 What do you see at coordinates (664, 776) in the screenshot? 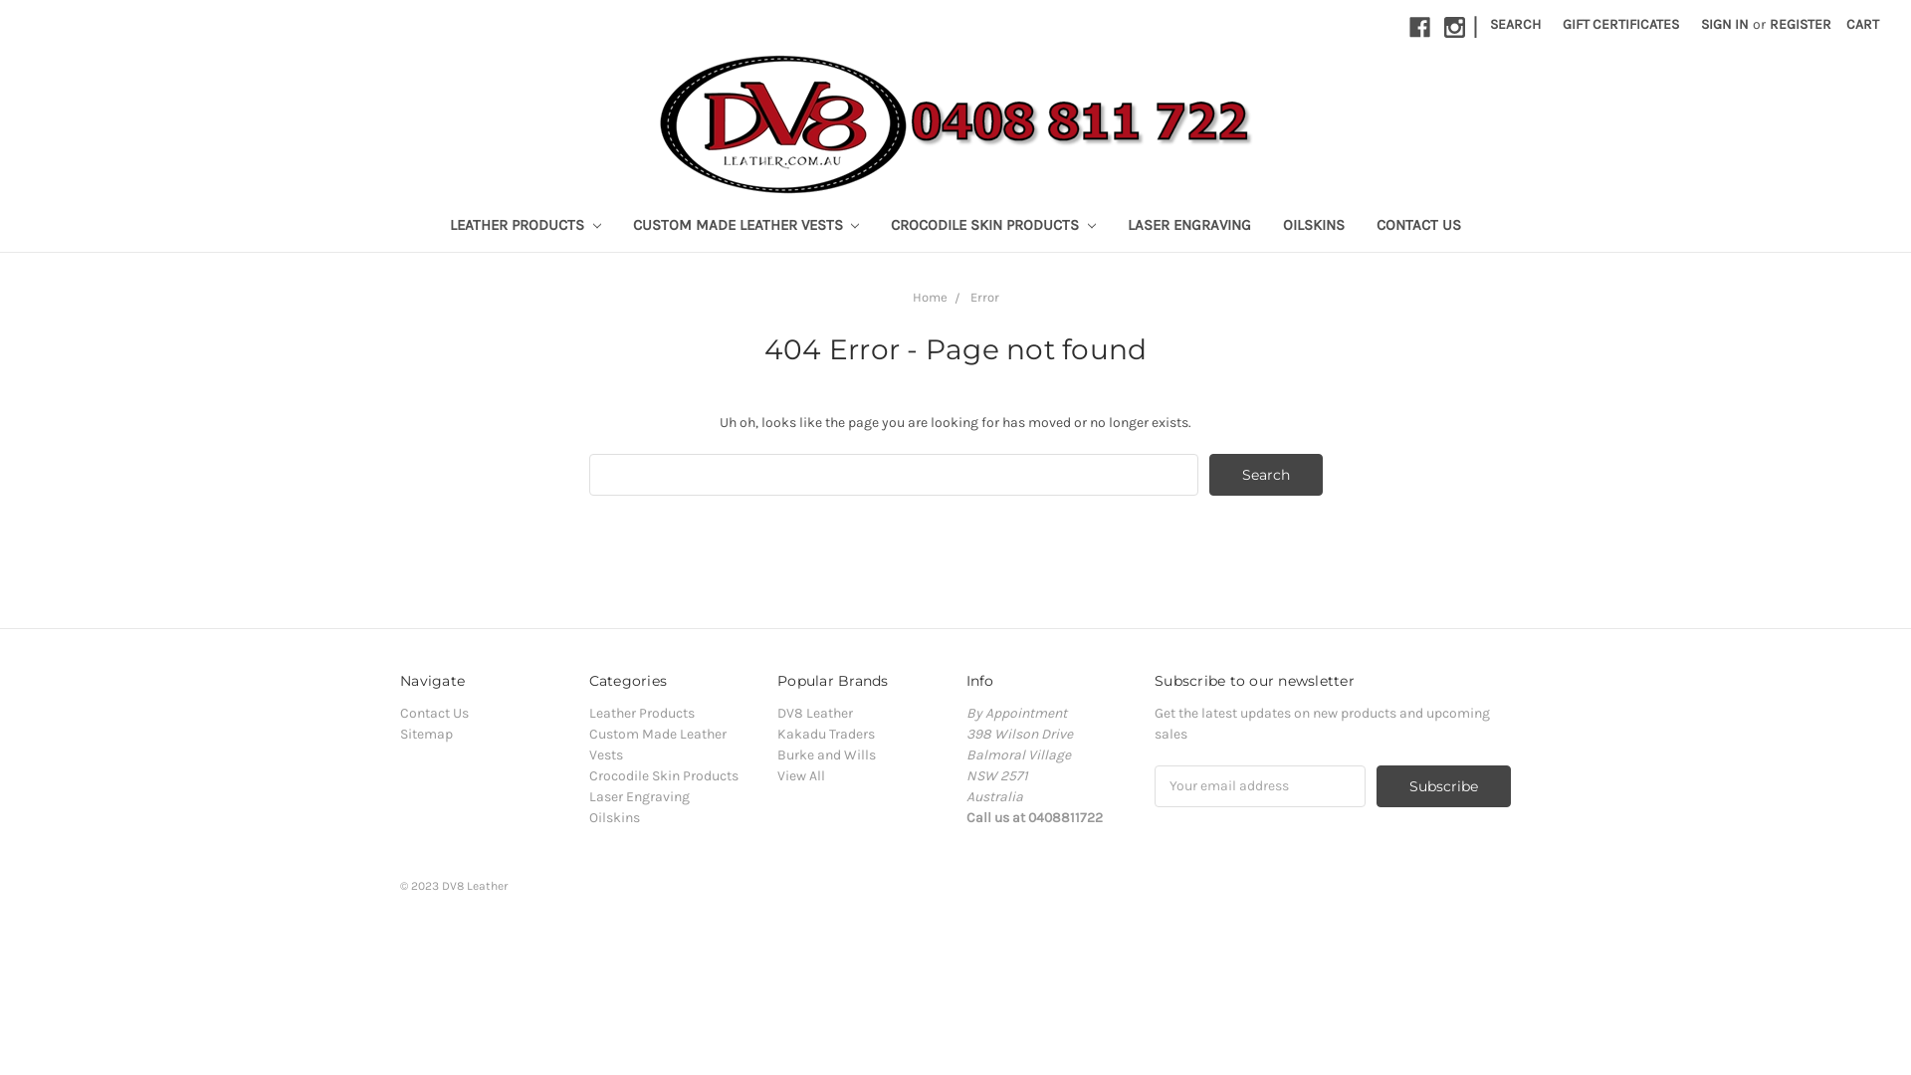
I see `Crocodile Skin Products` at bounding box center [664, 776].